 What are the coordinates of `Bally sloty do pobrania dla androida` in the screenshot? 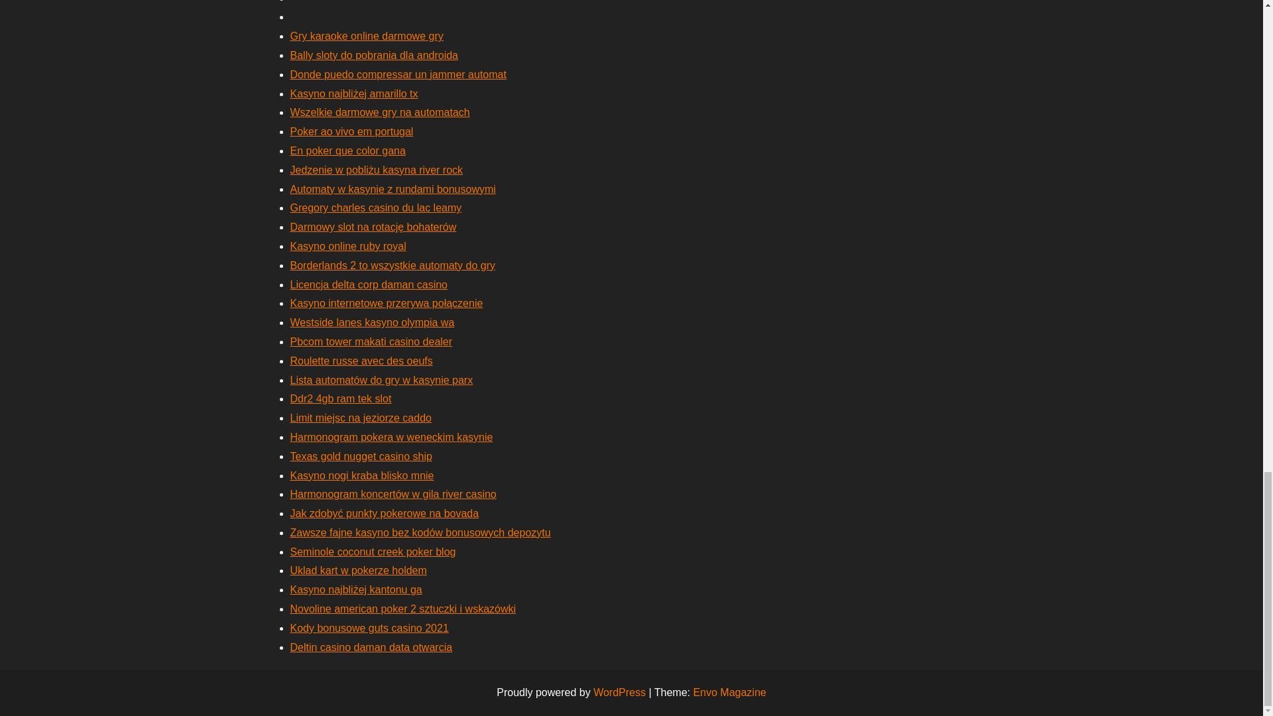 It's located at (374, 54).